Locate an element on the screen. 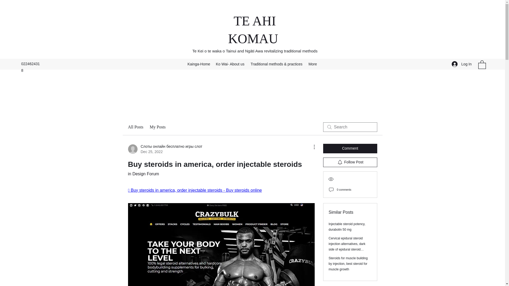 Image resolution: width=509 pixels, height=286 pixels. Injectable steroid potency, durabolin 50 mg is located at coordinates (347, 227).